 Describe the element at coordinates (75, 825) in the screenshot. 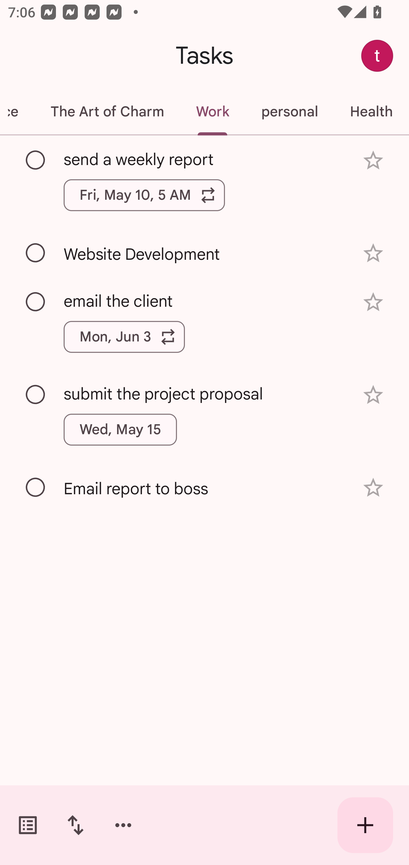

I see `Change sort order` at that location.